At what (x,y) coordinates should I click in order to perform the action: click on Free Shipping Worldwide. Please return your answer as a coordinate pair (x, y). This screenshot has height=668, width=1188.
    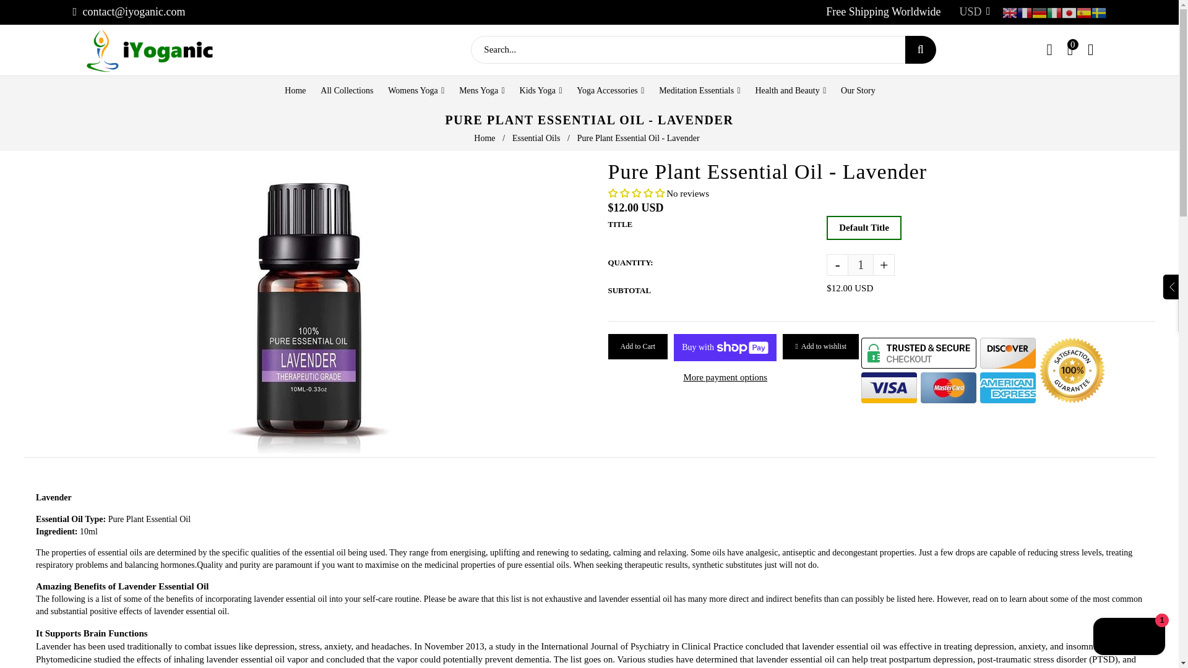
    Looking at the image, I should click on (883, 11).